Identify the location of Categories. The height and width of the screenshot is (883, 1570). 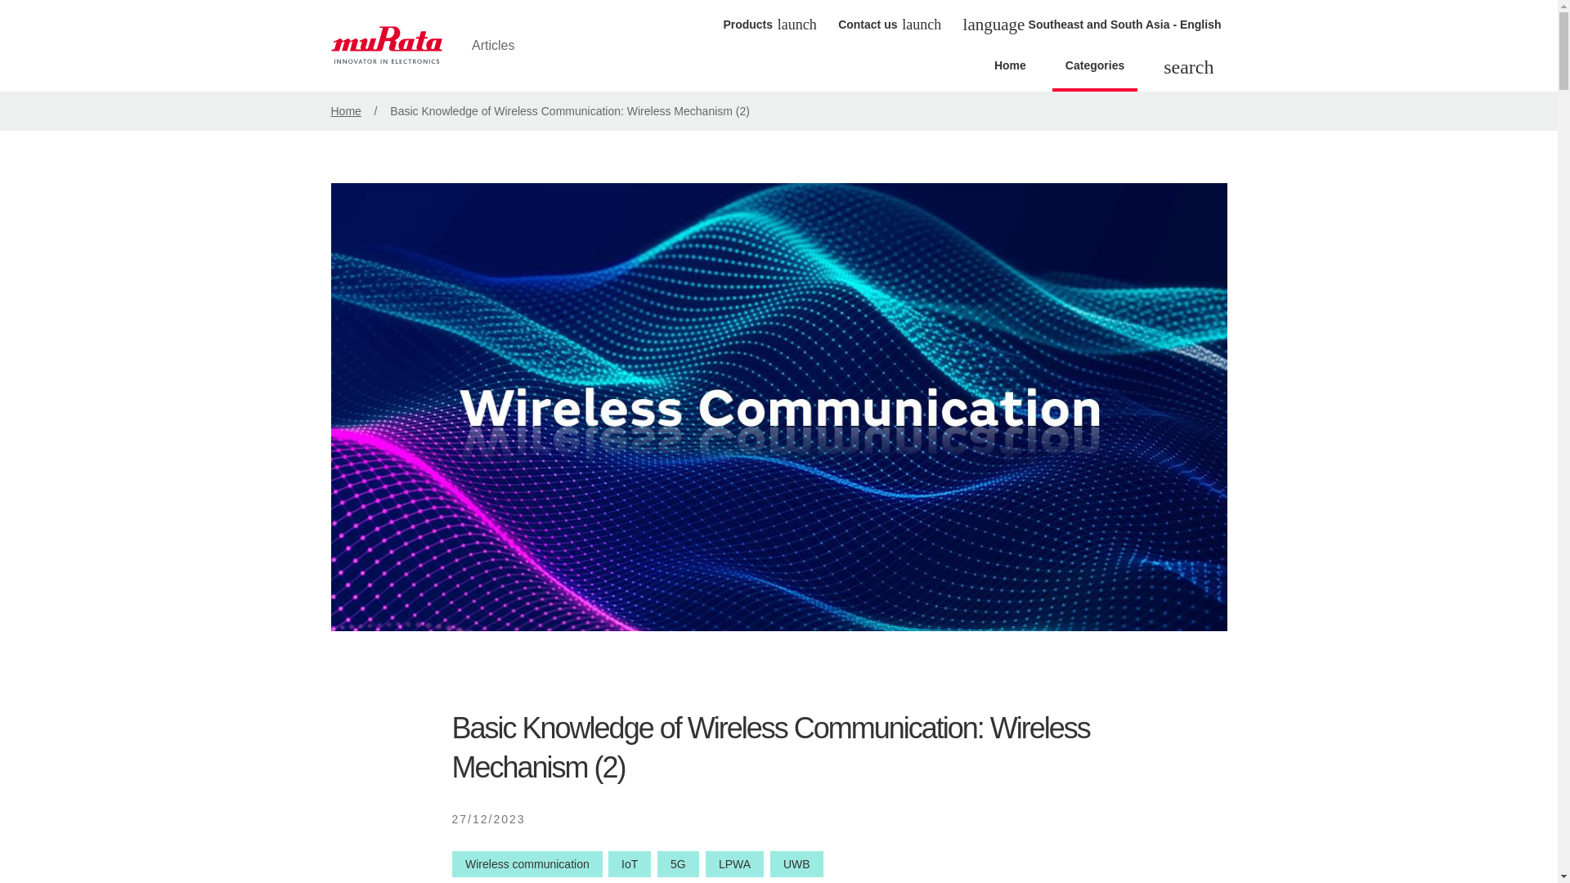
(1094, 70).